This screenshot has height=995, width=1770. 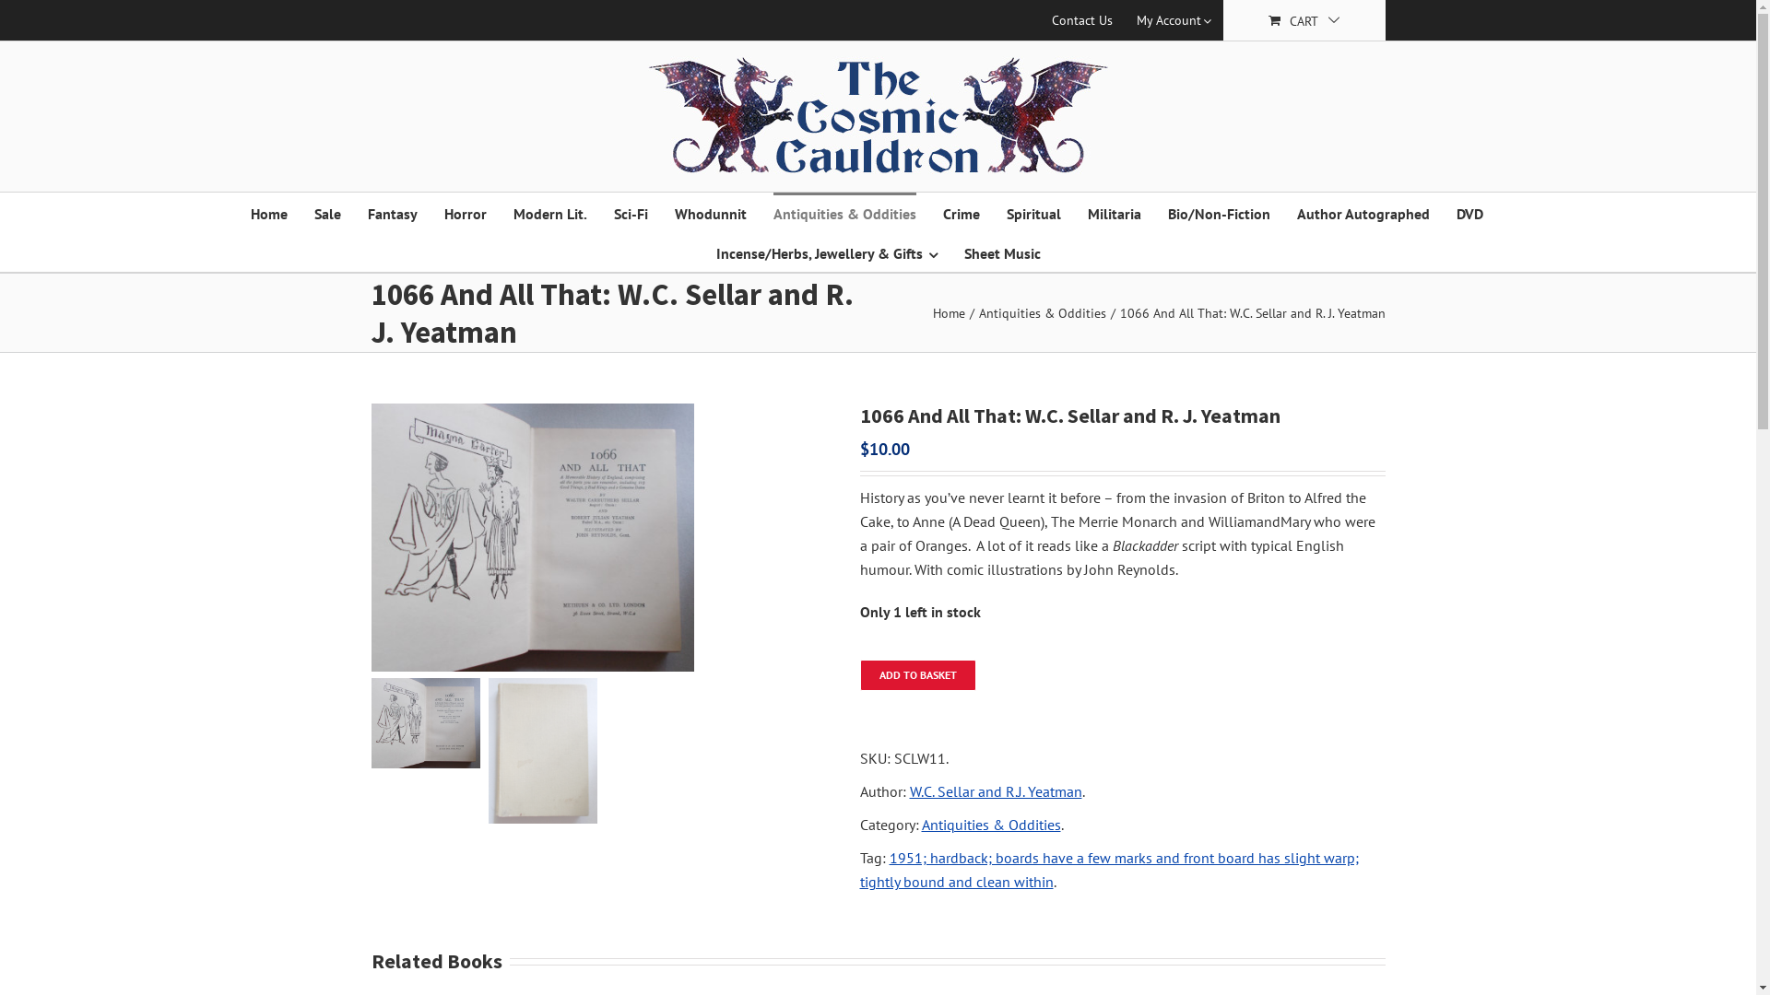 I want to click on Modern Lit., so click(x=549, y=212).